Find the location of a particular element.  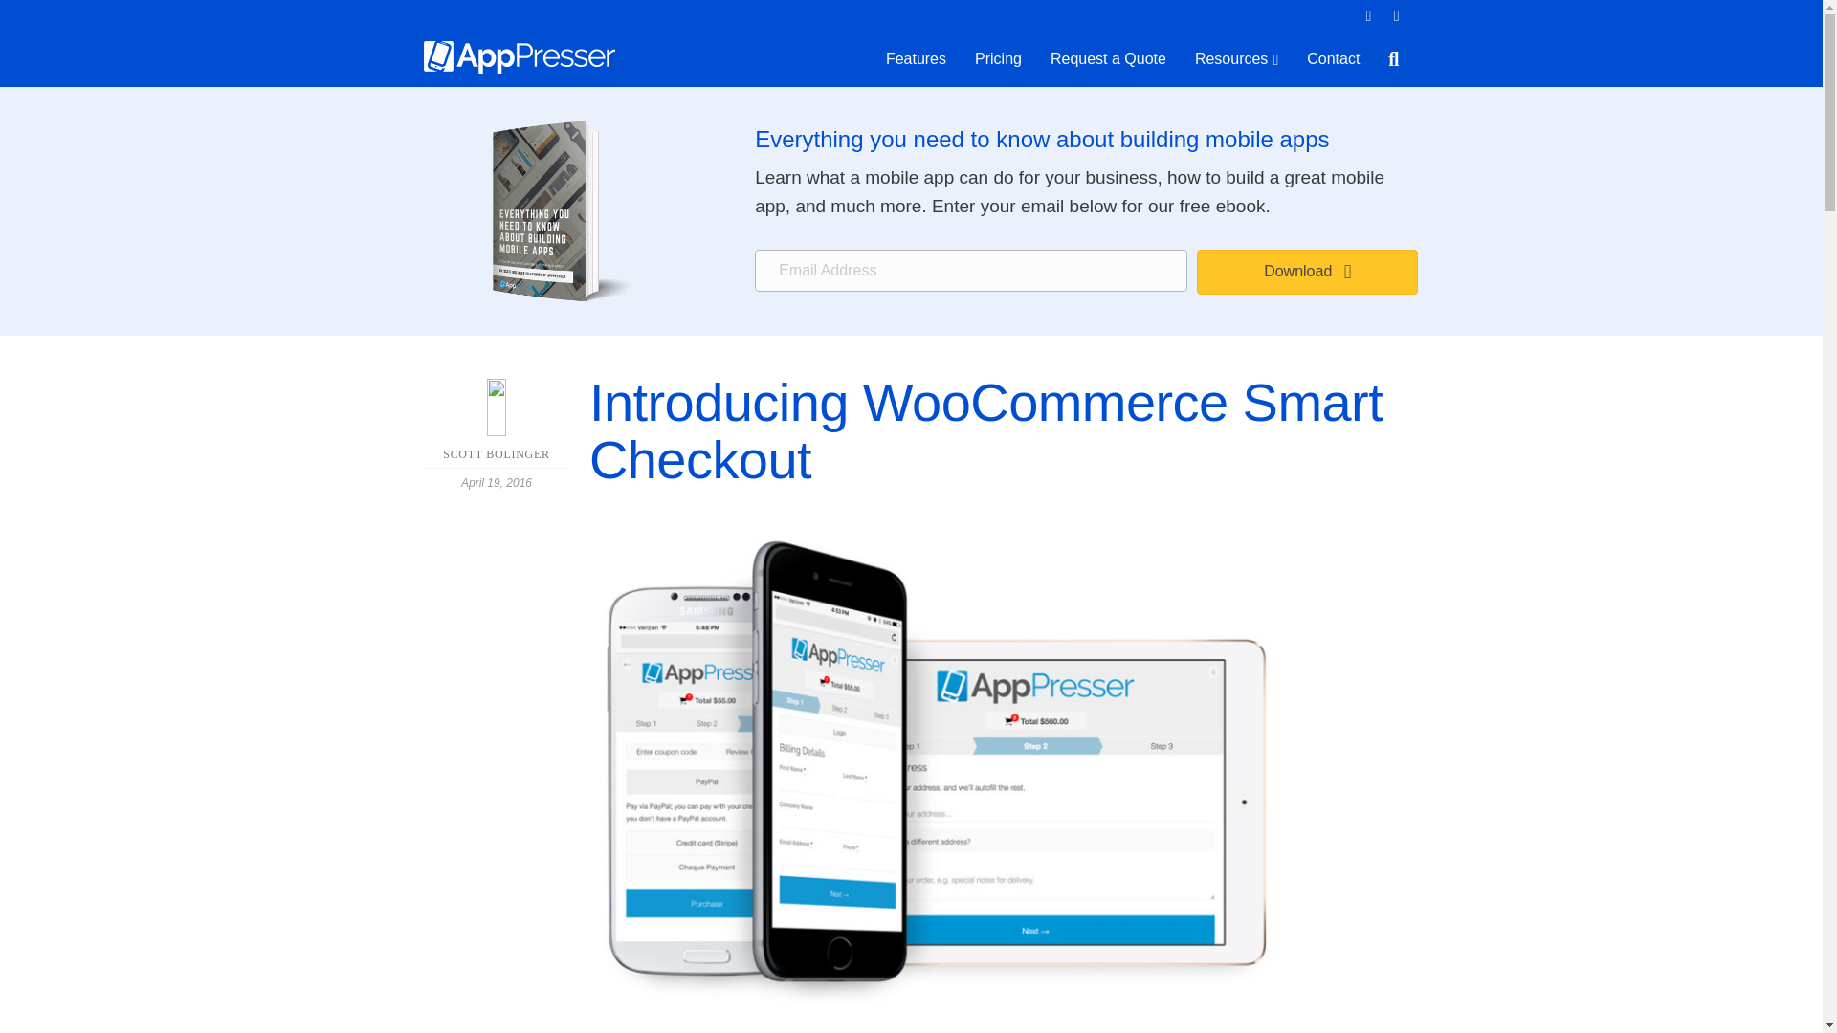

Cart is located at coordinates (1368, 16).